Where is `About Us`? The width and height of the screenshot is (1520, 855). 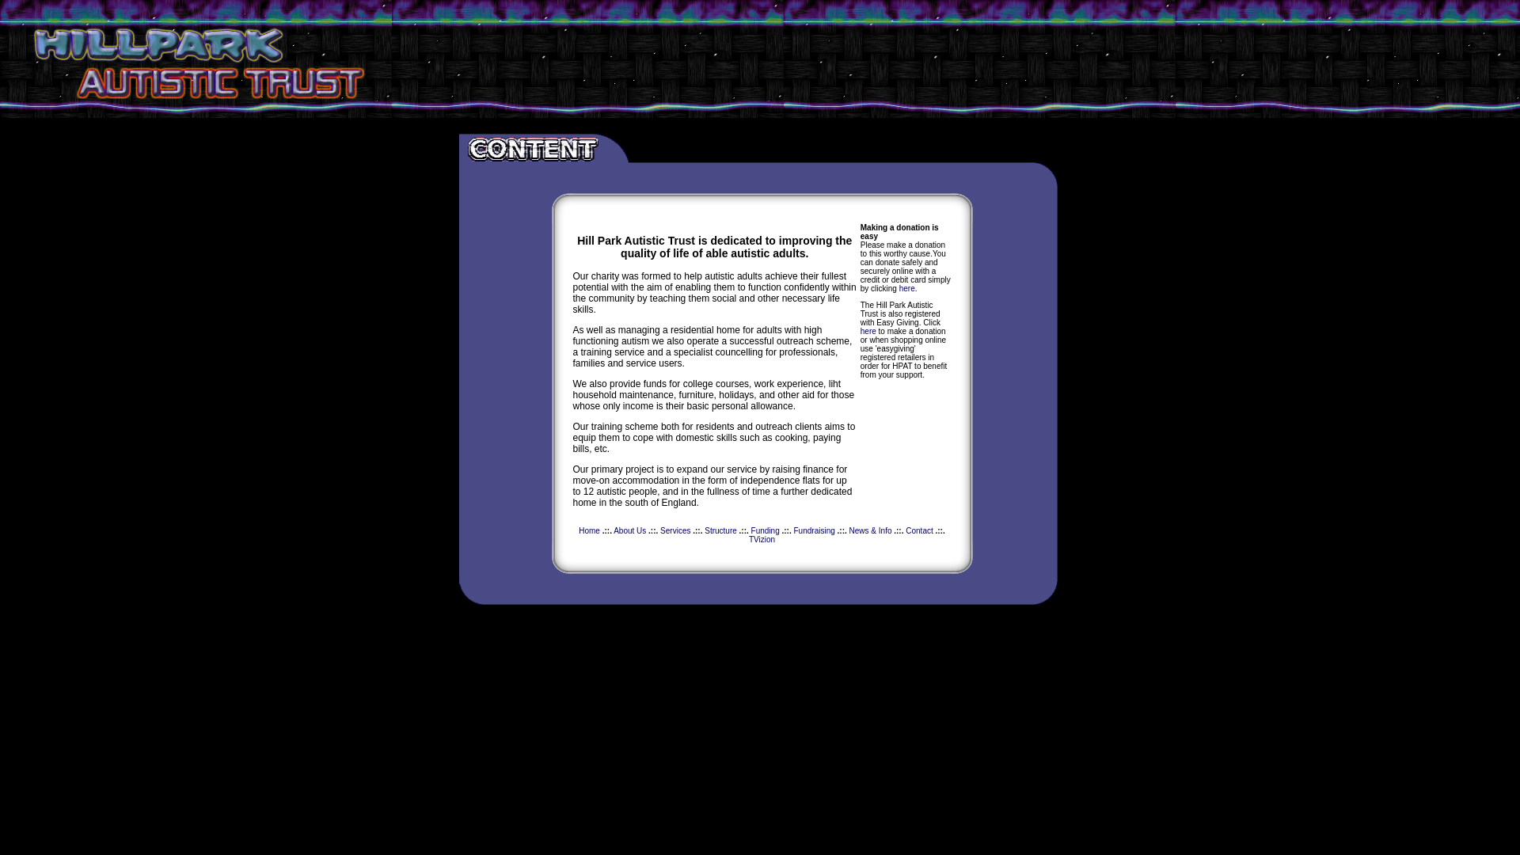 About Us is located at coordinates (630, 530).